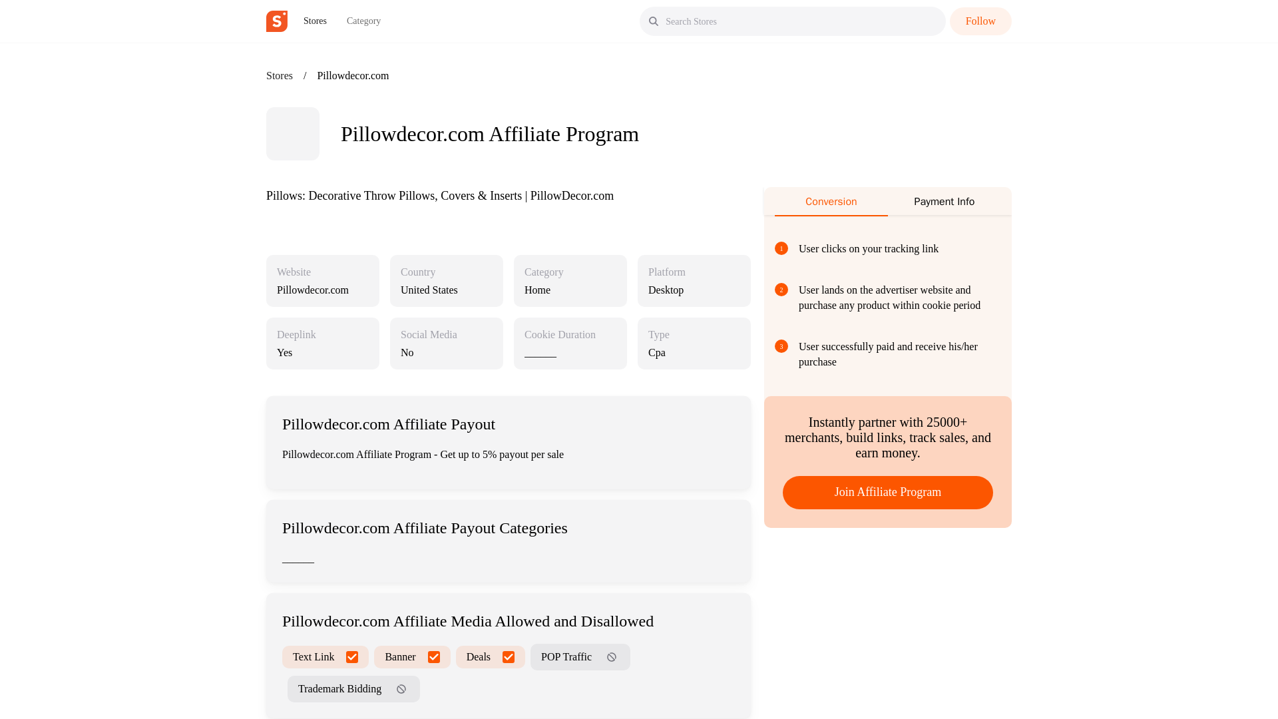 This screenshot has width=1278, height=719. I want to click on cpa, so click(694, 352).